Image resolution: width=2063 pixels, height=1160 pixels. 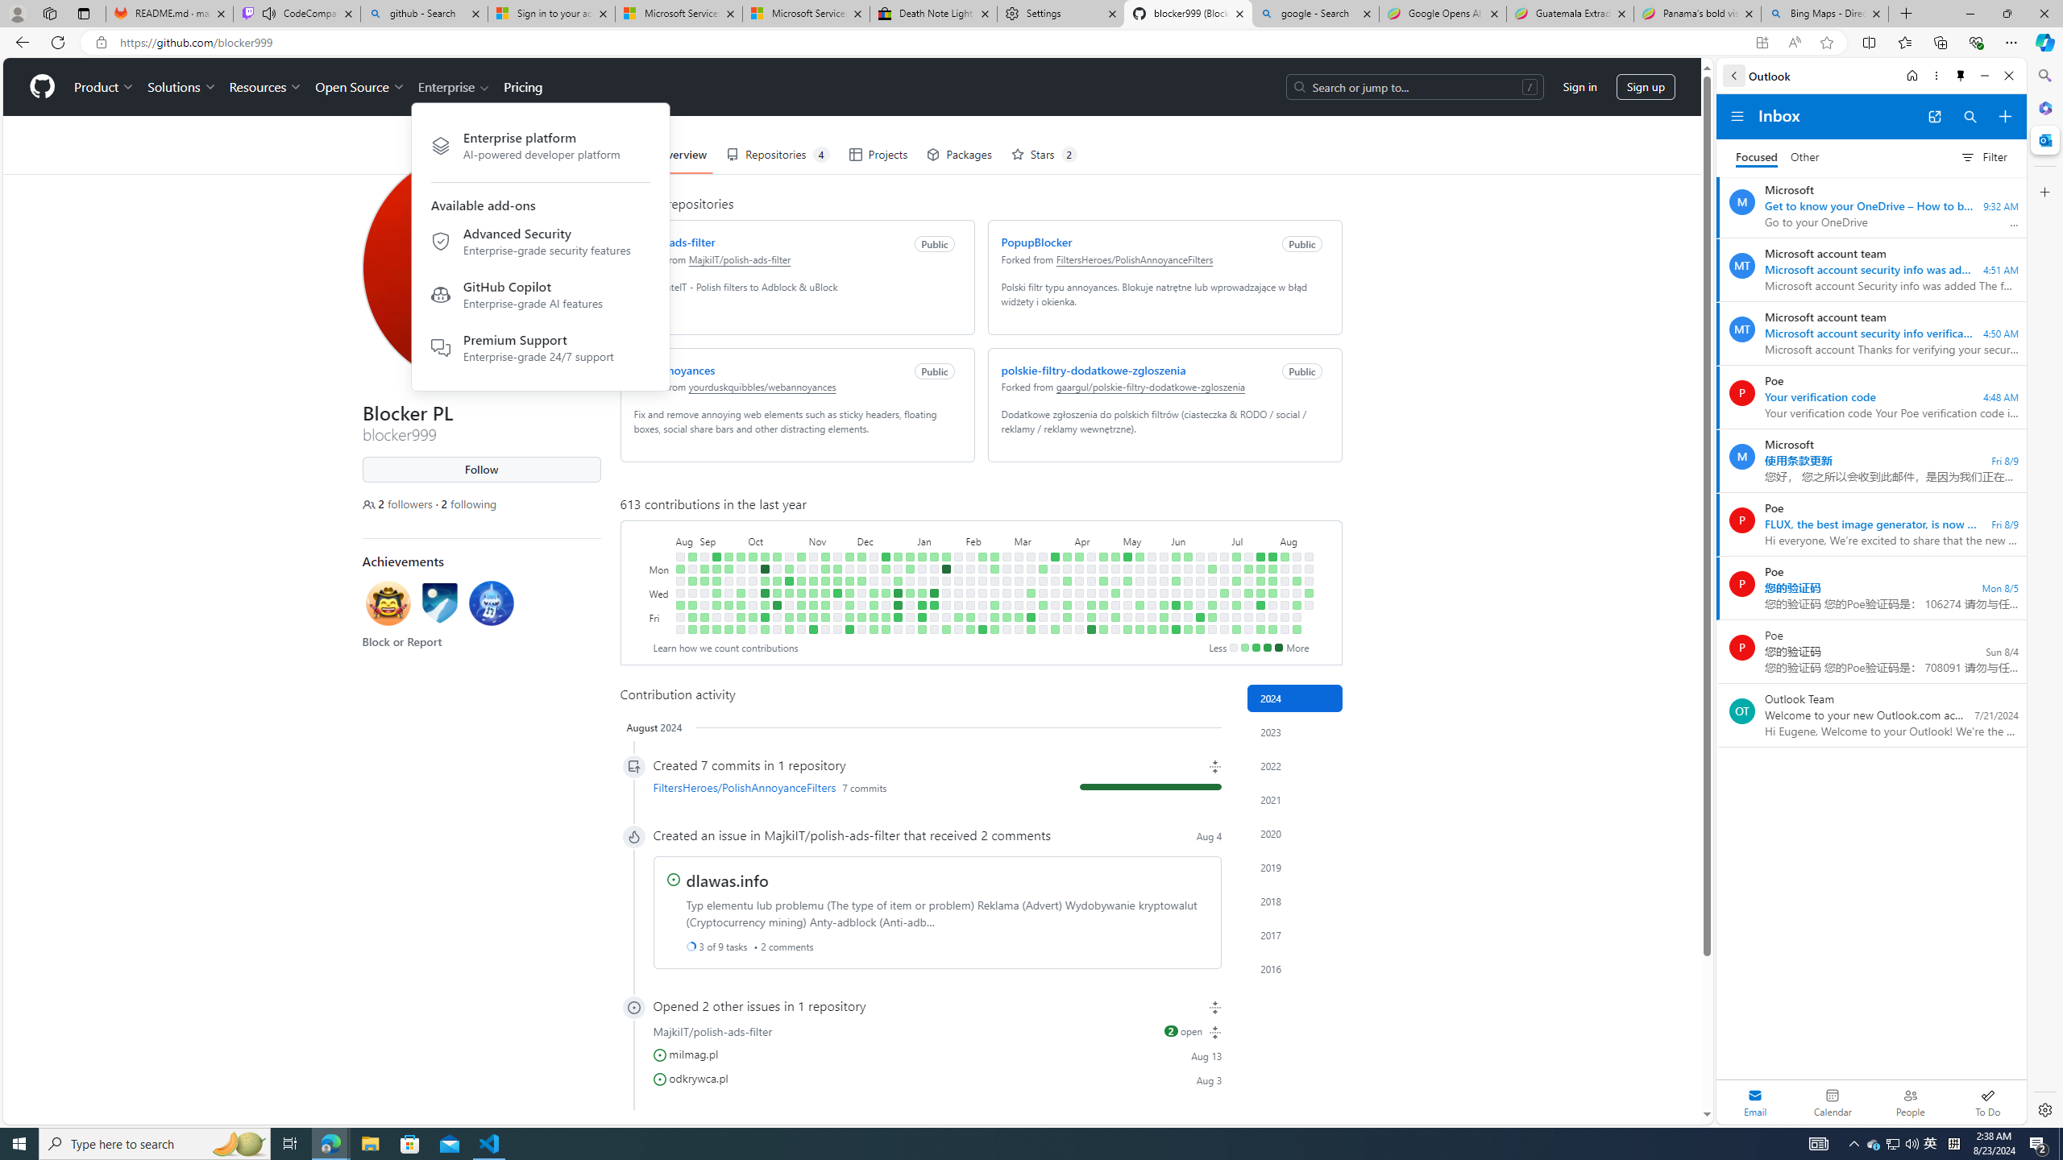 I want to click on October, so click(x=776, y=540).